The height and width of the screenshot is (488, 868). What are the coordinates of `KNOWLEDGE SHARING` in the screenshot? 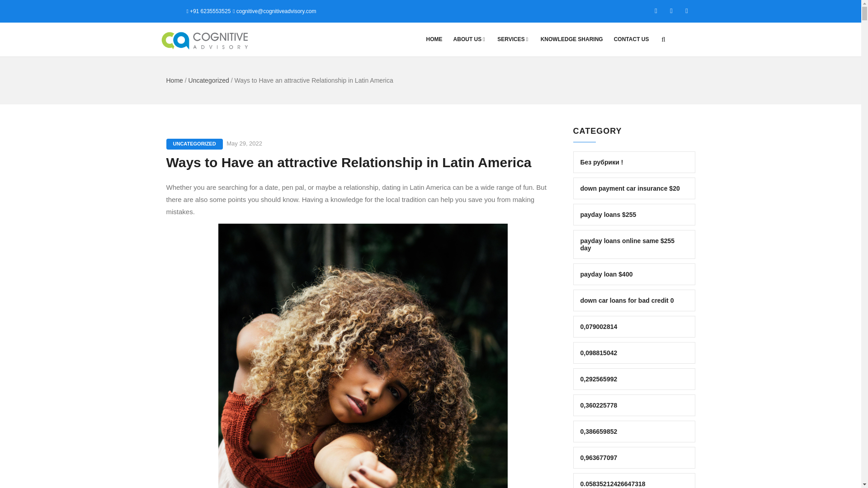 It's located at (571, 39).